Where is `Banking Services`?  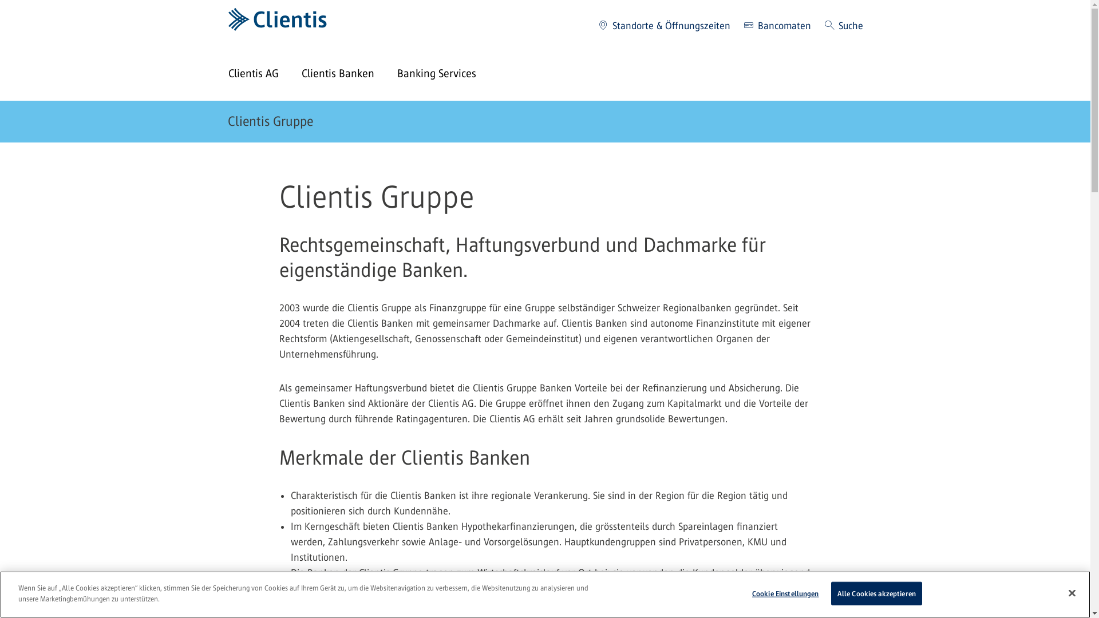 Banking Services is located at coordinates (448, 74).